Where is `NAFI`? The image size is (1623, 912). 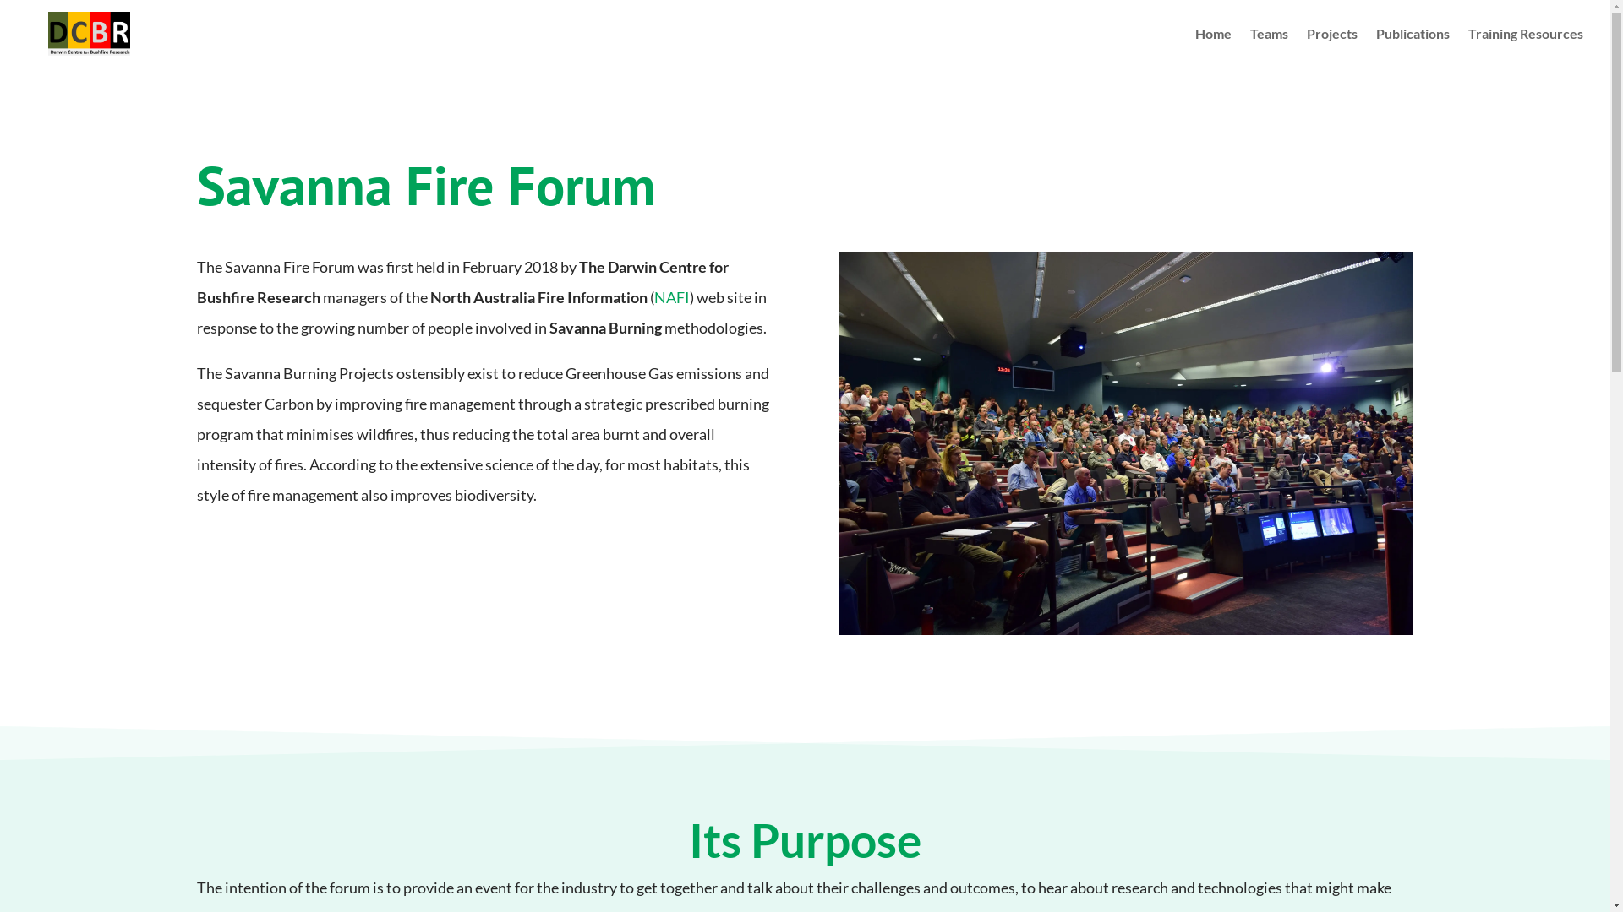 NAFI is located at coordinates (672, 297).